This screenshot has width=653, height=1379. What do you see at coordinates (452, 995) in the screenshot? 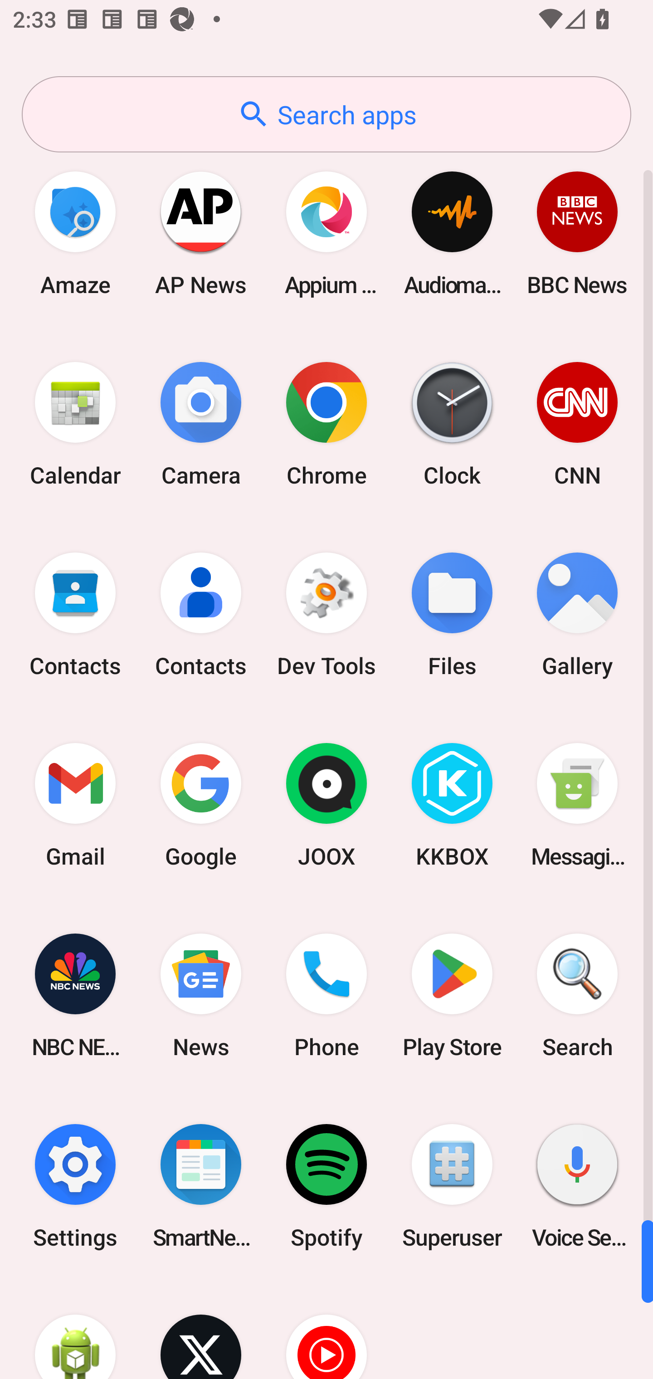
I see `Play Store` at bounding box center [452, 995].